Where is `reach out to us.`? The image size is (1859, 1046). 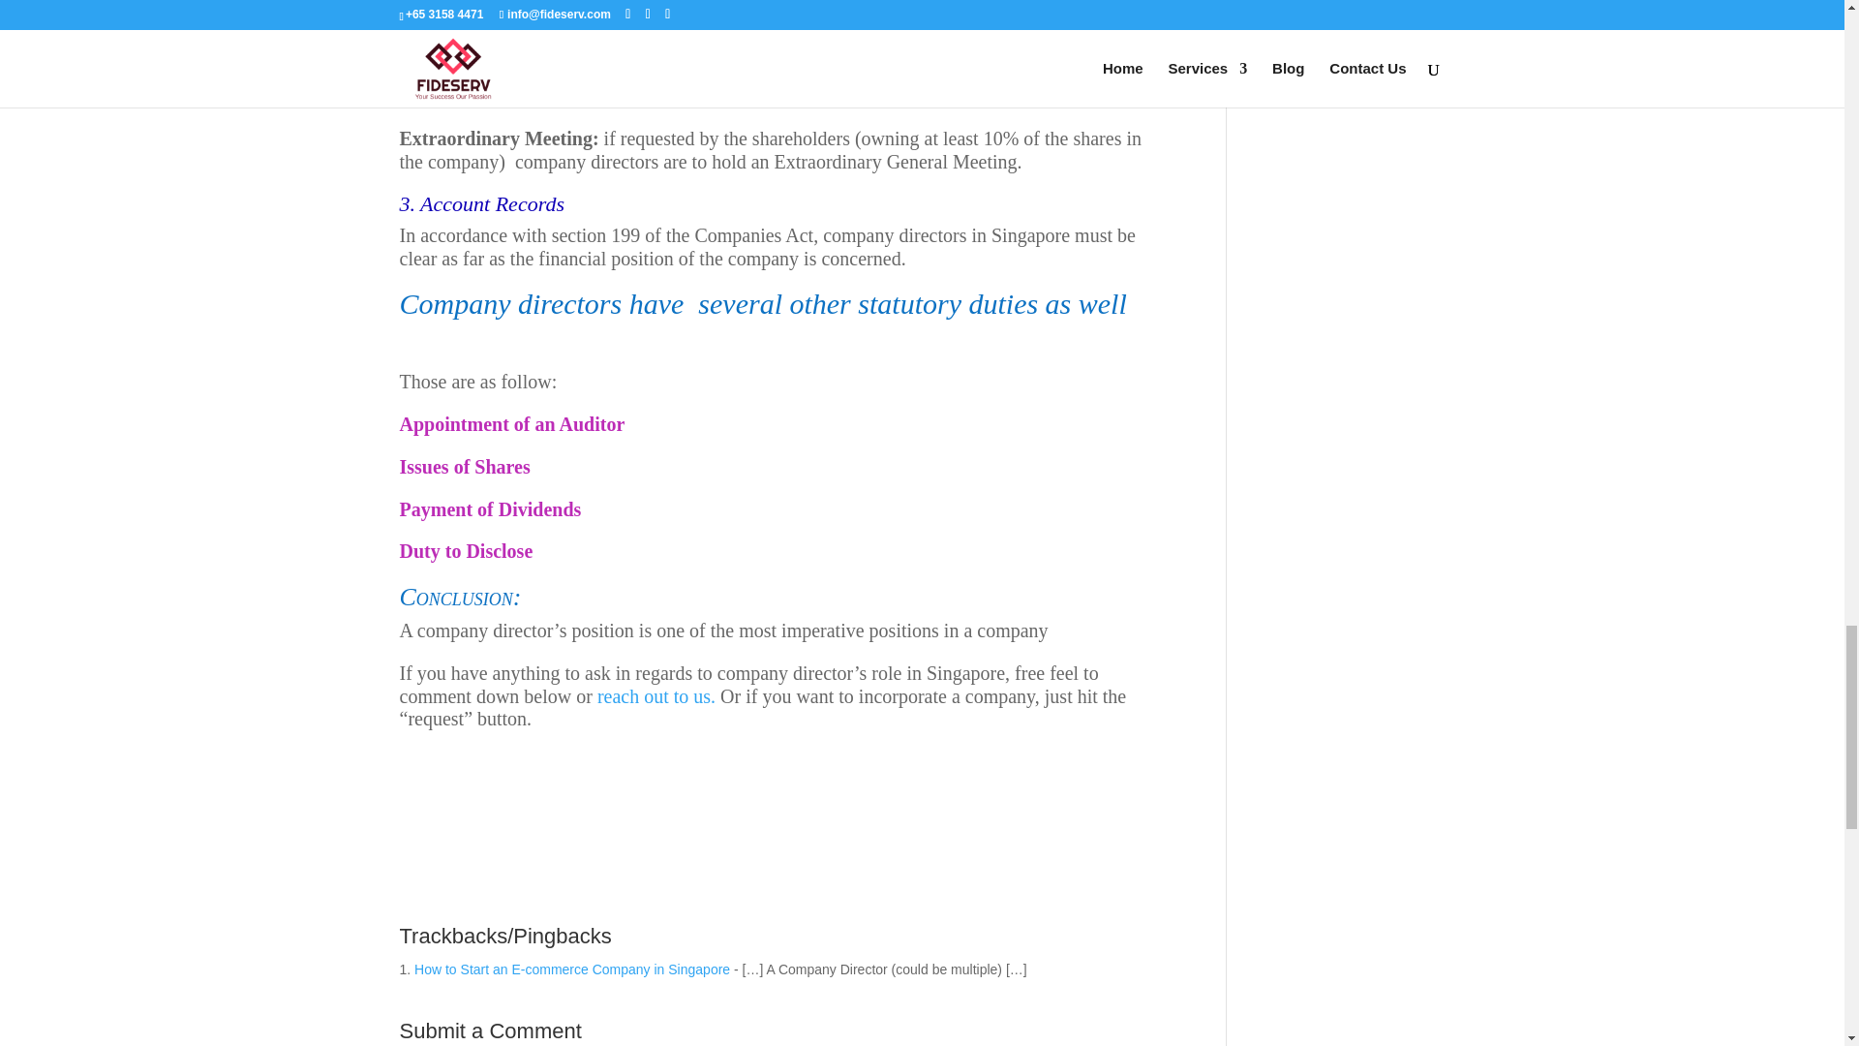 reach out to us. is located at coordinates (656, 696).